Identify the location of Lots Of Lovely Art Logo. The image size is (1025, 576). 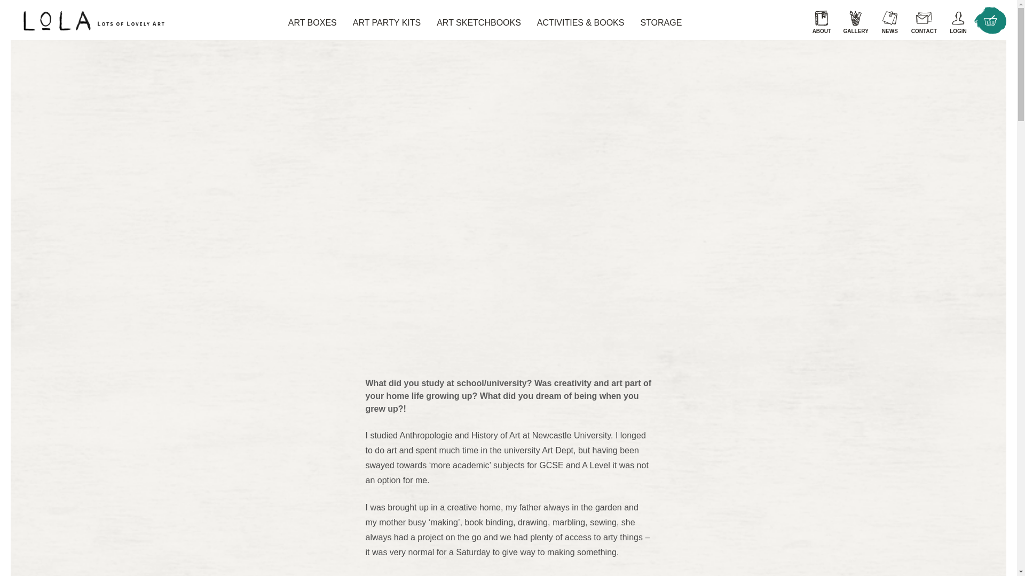
(87, 21).